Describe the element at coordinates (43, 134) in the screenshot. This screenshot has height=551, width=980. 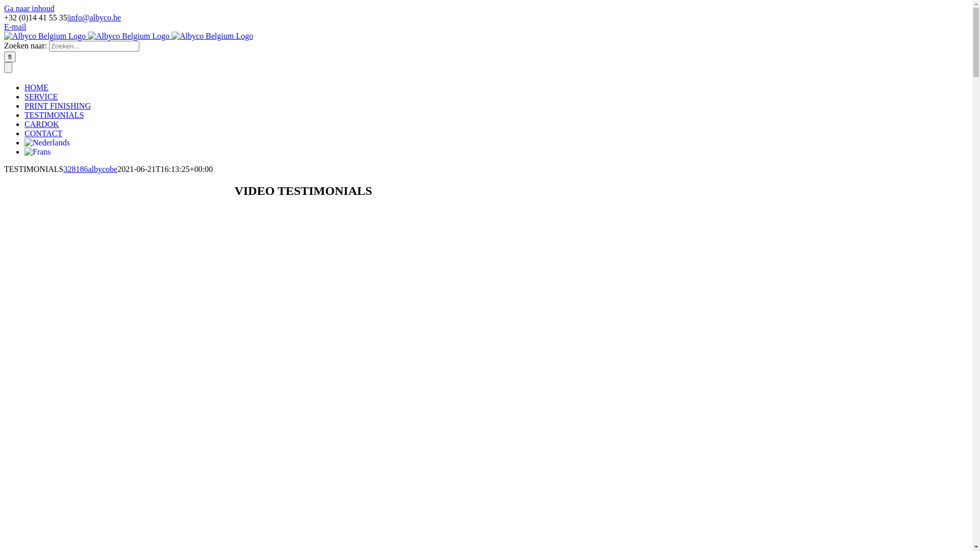
I see `CONTACT` at that location.